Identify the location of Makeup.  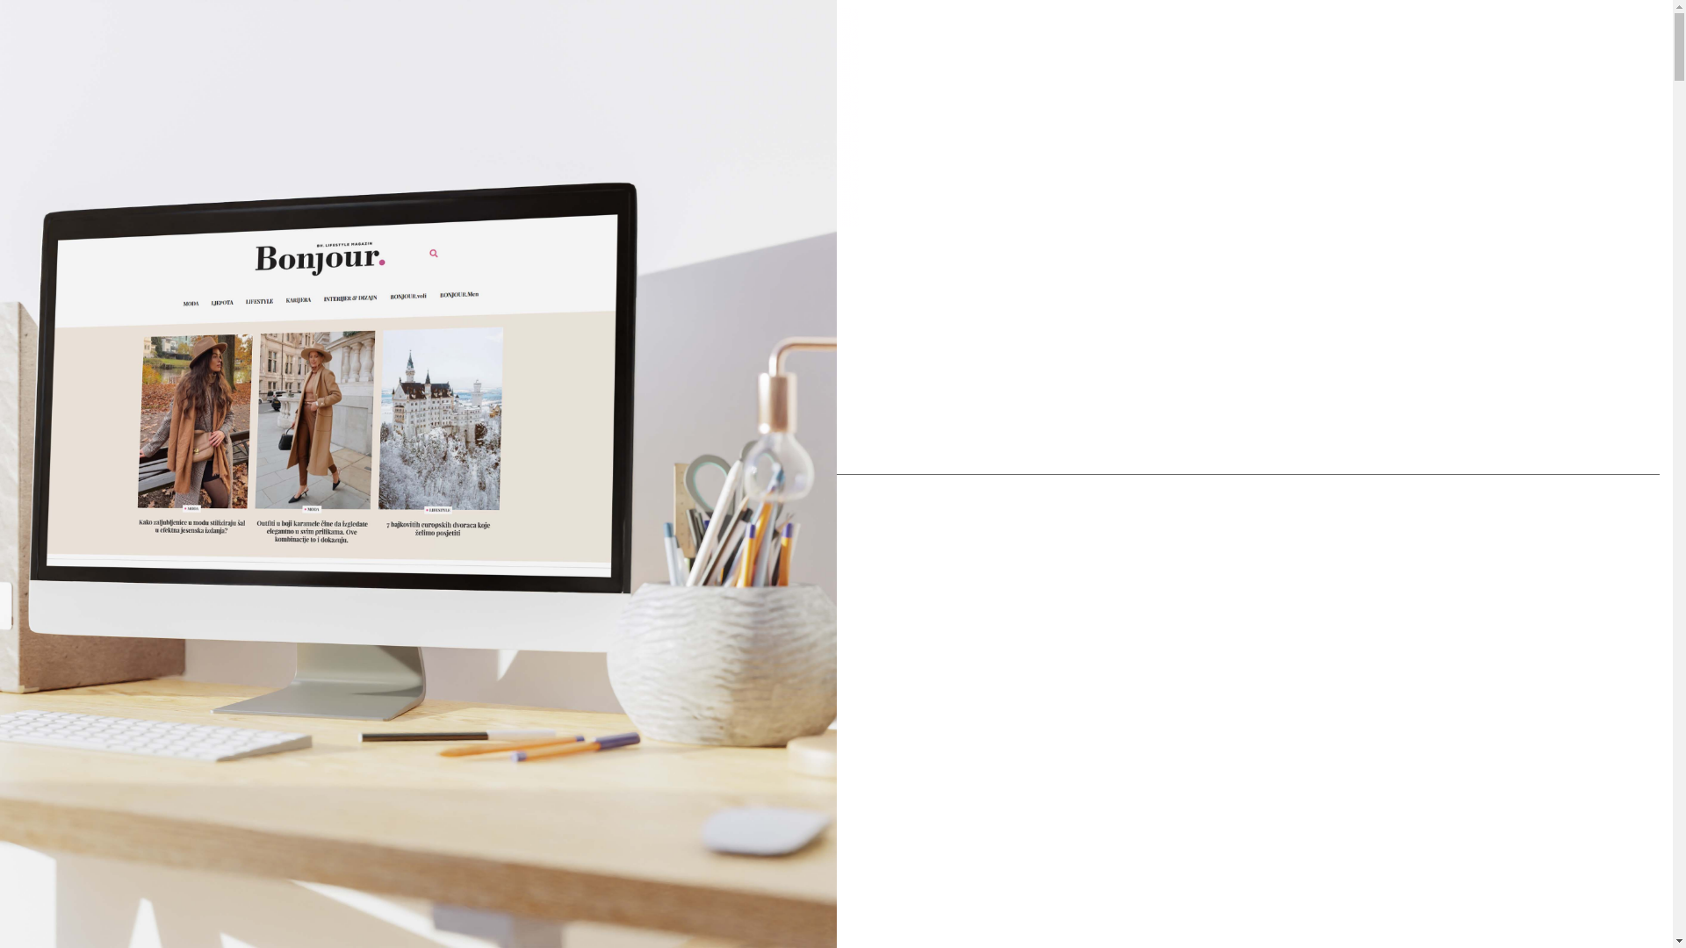
(878, 796).